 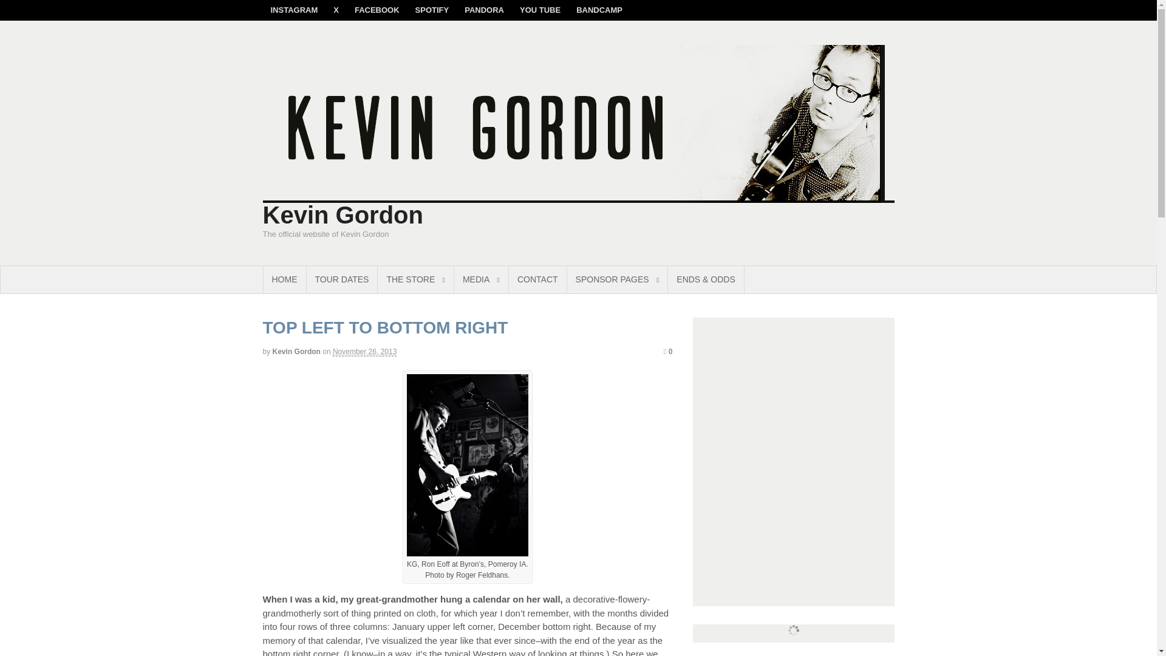 I want to click on 0, so click(x=668, y=352).